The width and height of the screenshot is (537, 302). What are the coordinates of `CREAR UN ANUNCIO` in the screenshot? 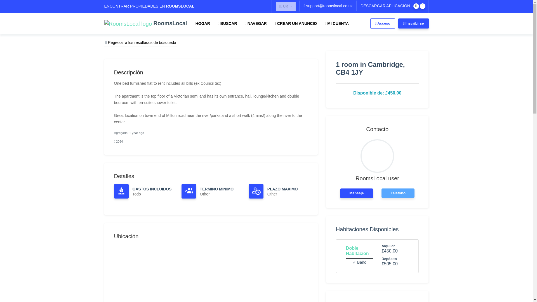 It's located at (296, 23).